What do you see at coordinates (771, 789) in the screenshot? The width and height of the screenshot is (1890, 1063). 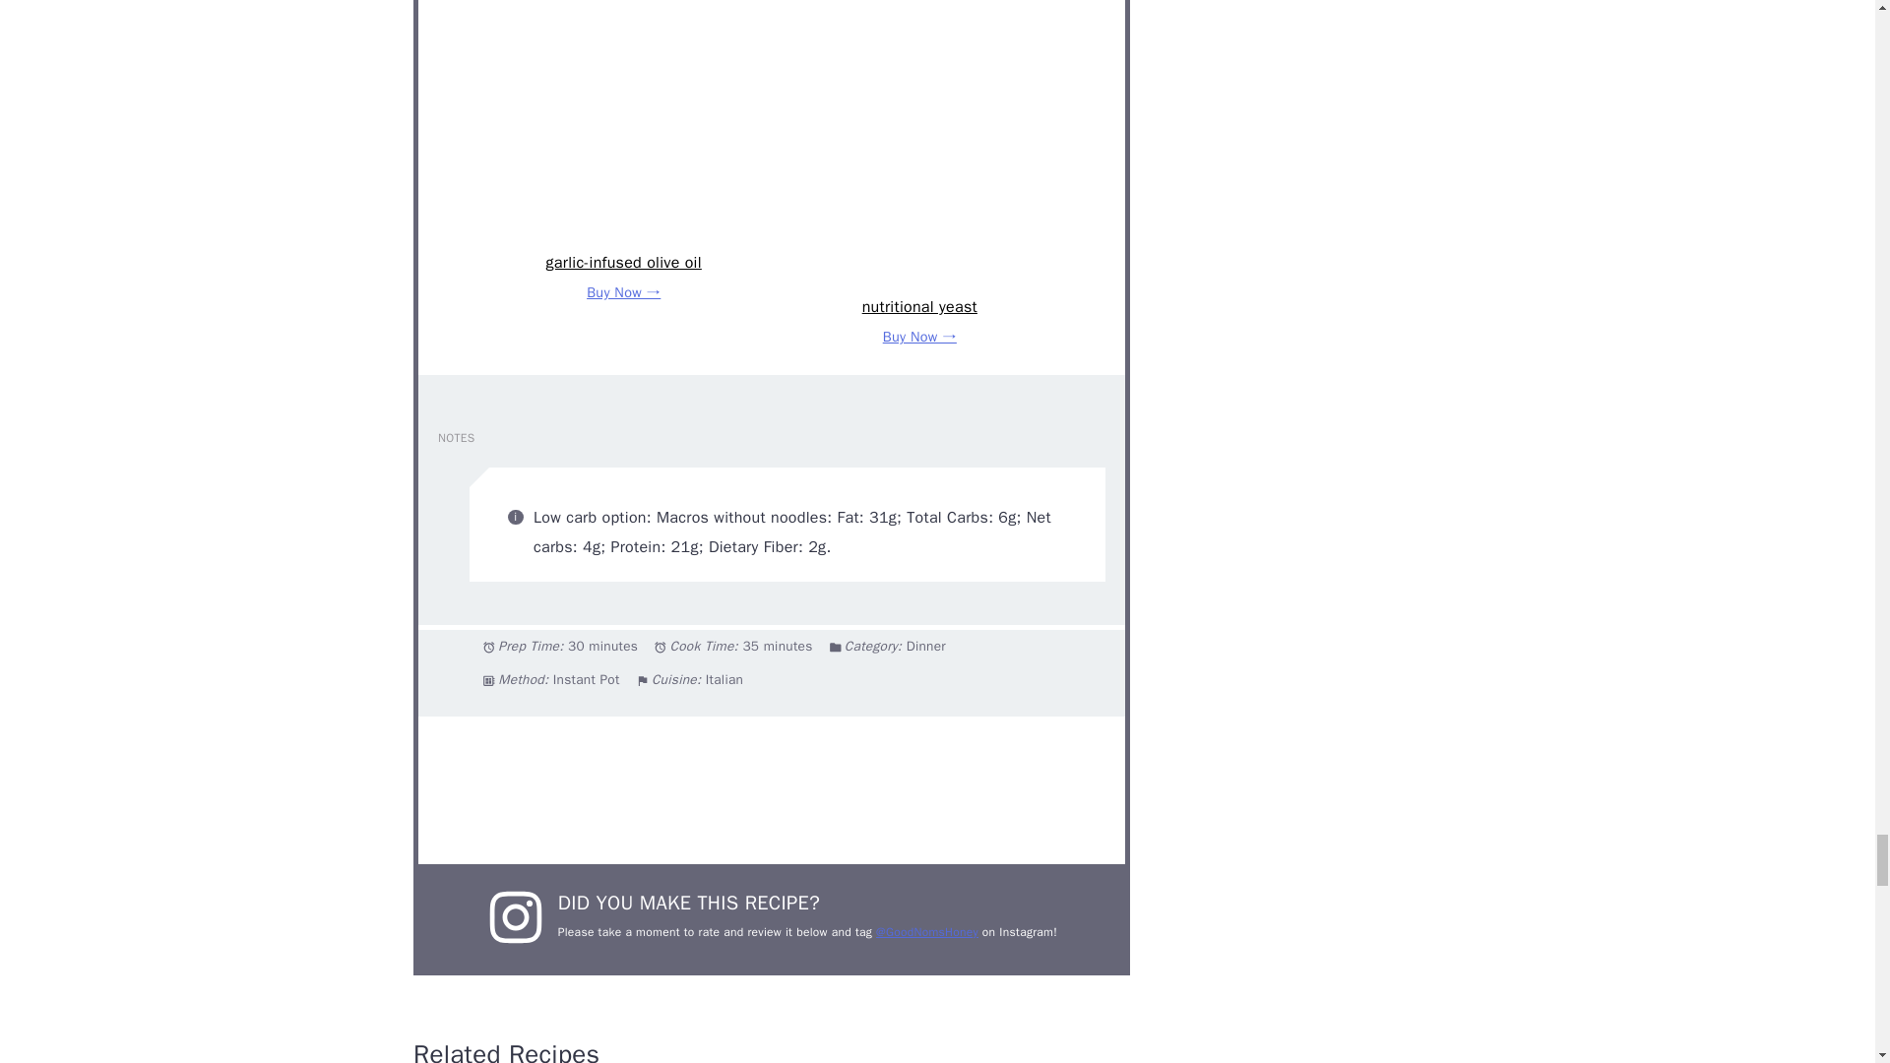 I see `nutritional information` at bounding box center [771, 789].